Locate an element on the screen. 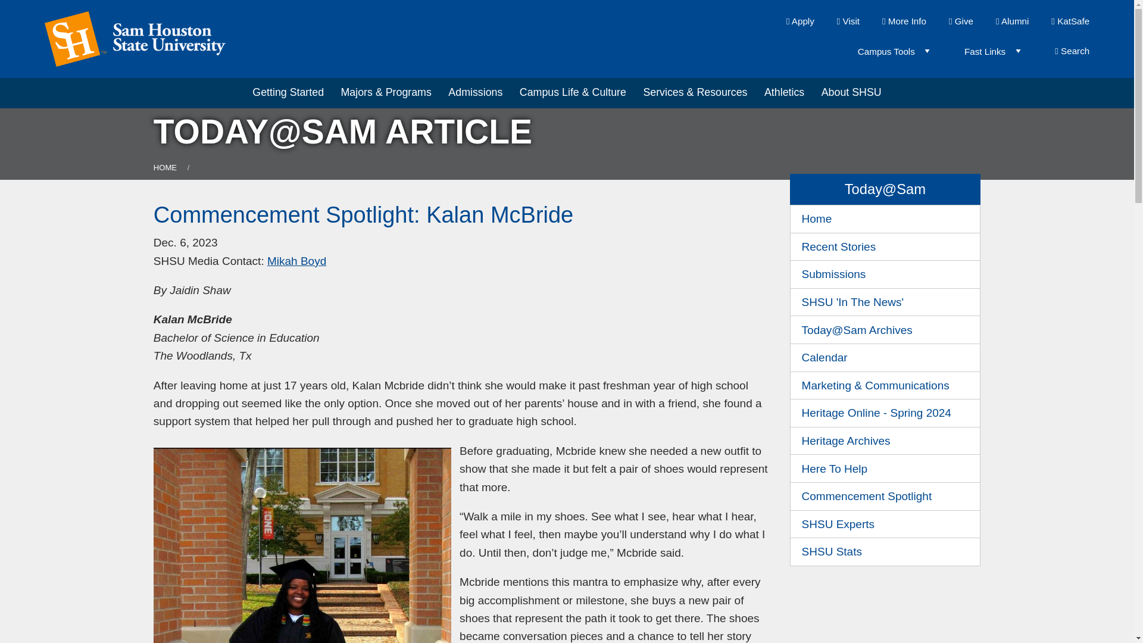  More Info is located at coordinates (904, 21).